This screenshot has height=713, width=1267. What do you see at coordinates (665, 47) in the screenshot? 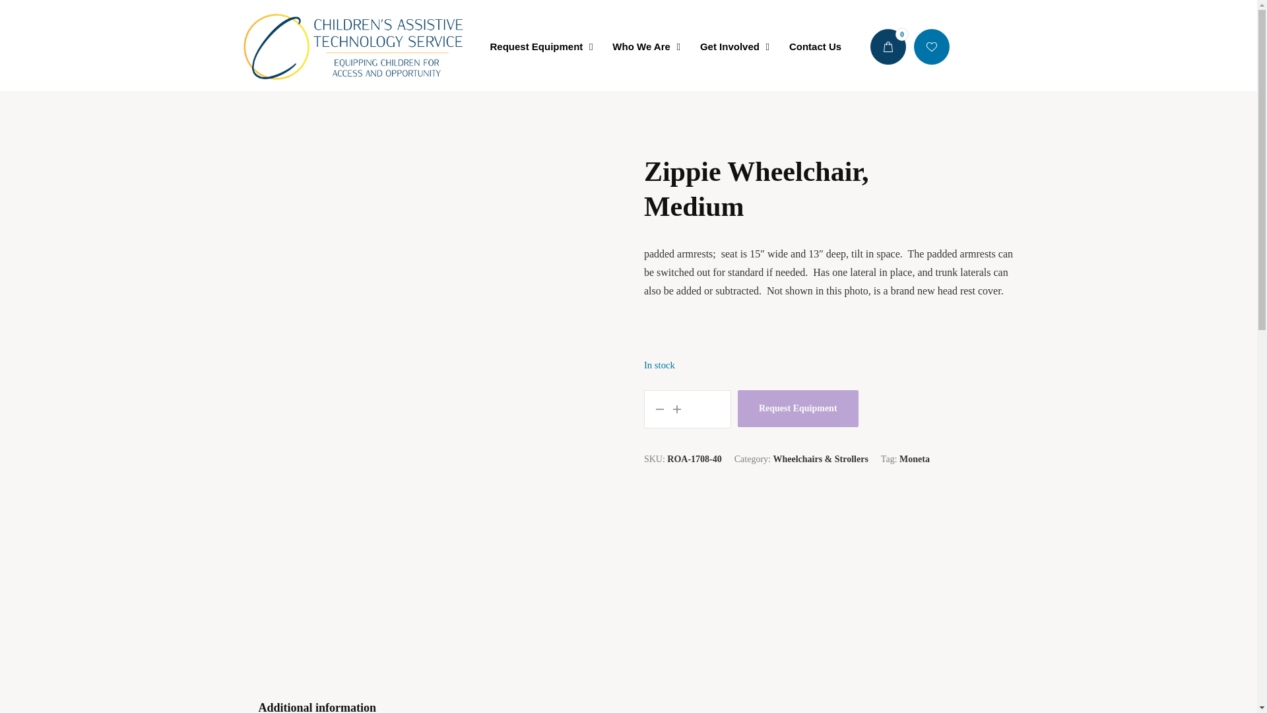
I see `0` at bounding box center [665, 47].